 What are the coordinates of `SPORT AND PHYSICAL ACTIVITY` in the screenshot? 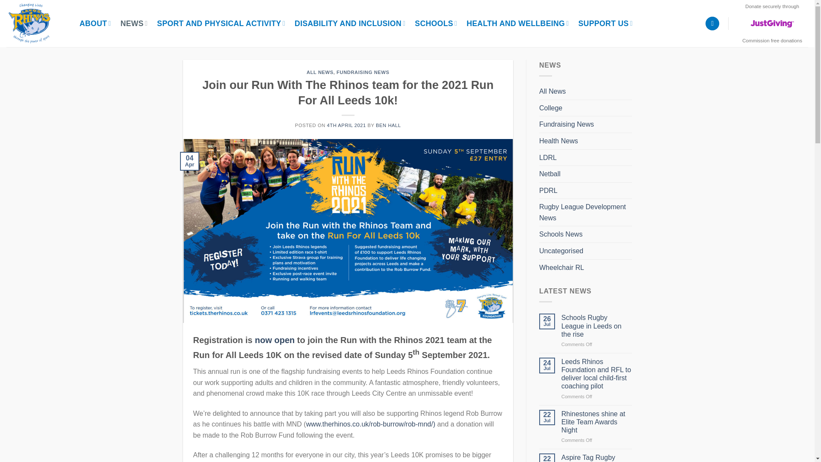 It's located at (221, 23).